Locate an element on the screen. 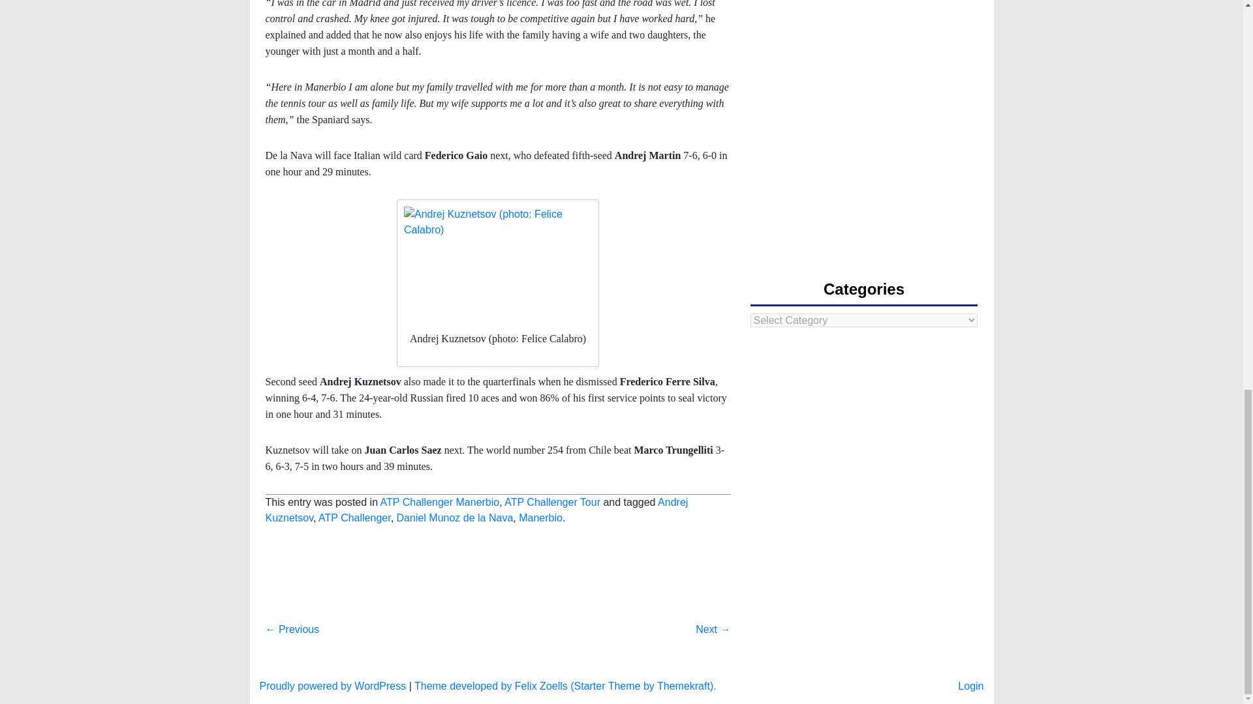  Andrej Kuznetsov is located at coordinates (476, 510).